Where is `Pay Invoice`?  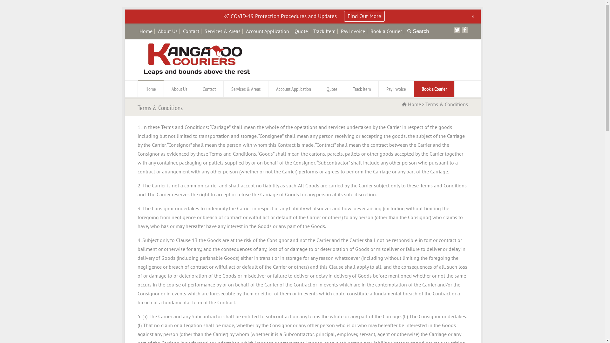
Pay Invoice is located at coordinates (396, 89).